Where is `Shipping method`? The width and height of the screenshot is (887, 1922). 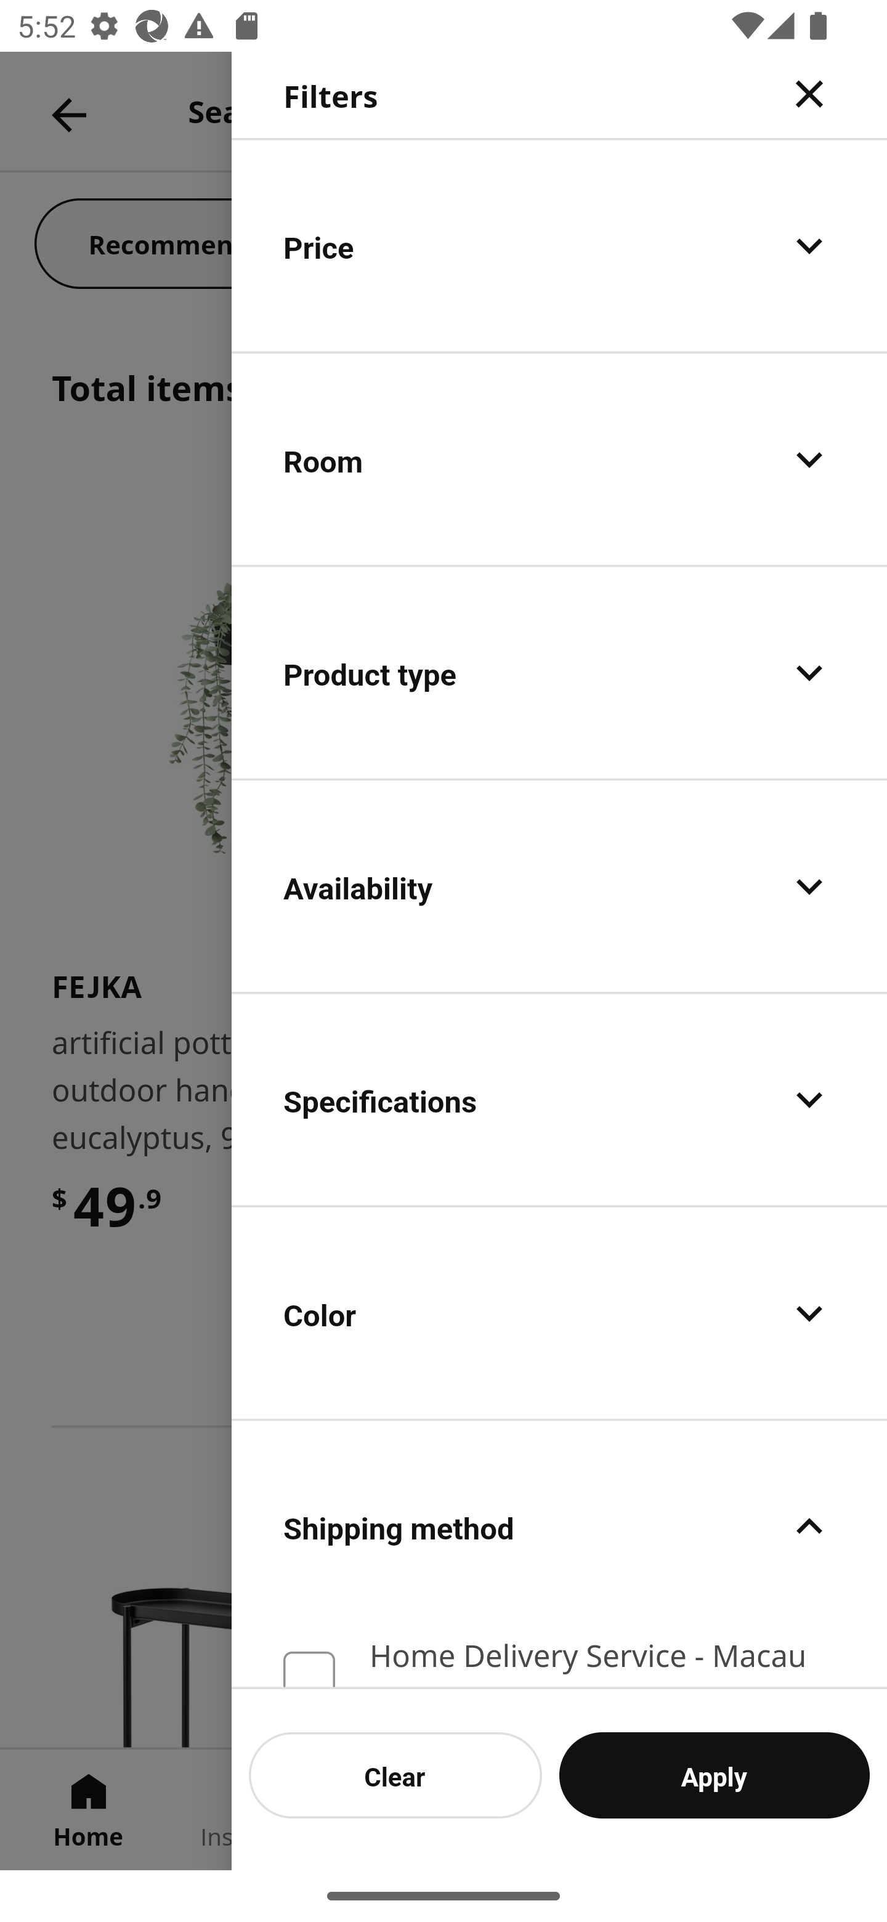
Shipping method is located at coordinates (559, 1525).